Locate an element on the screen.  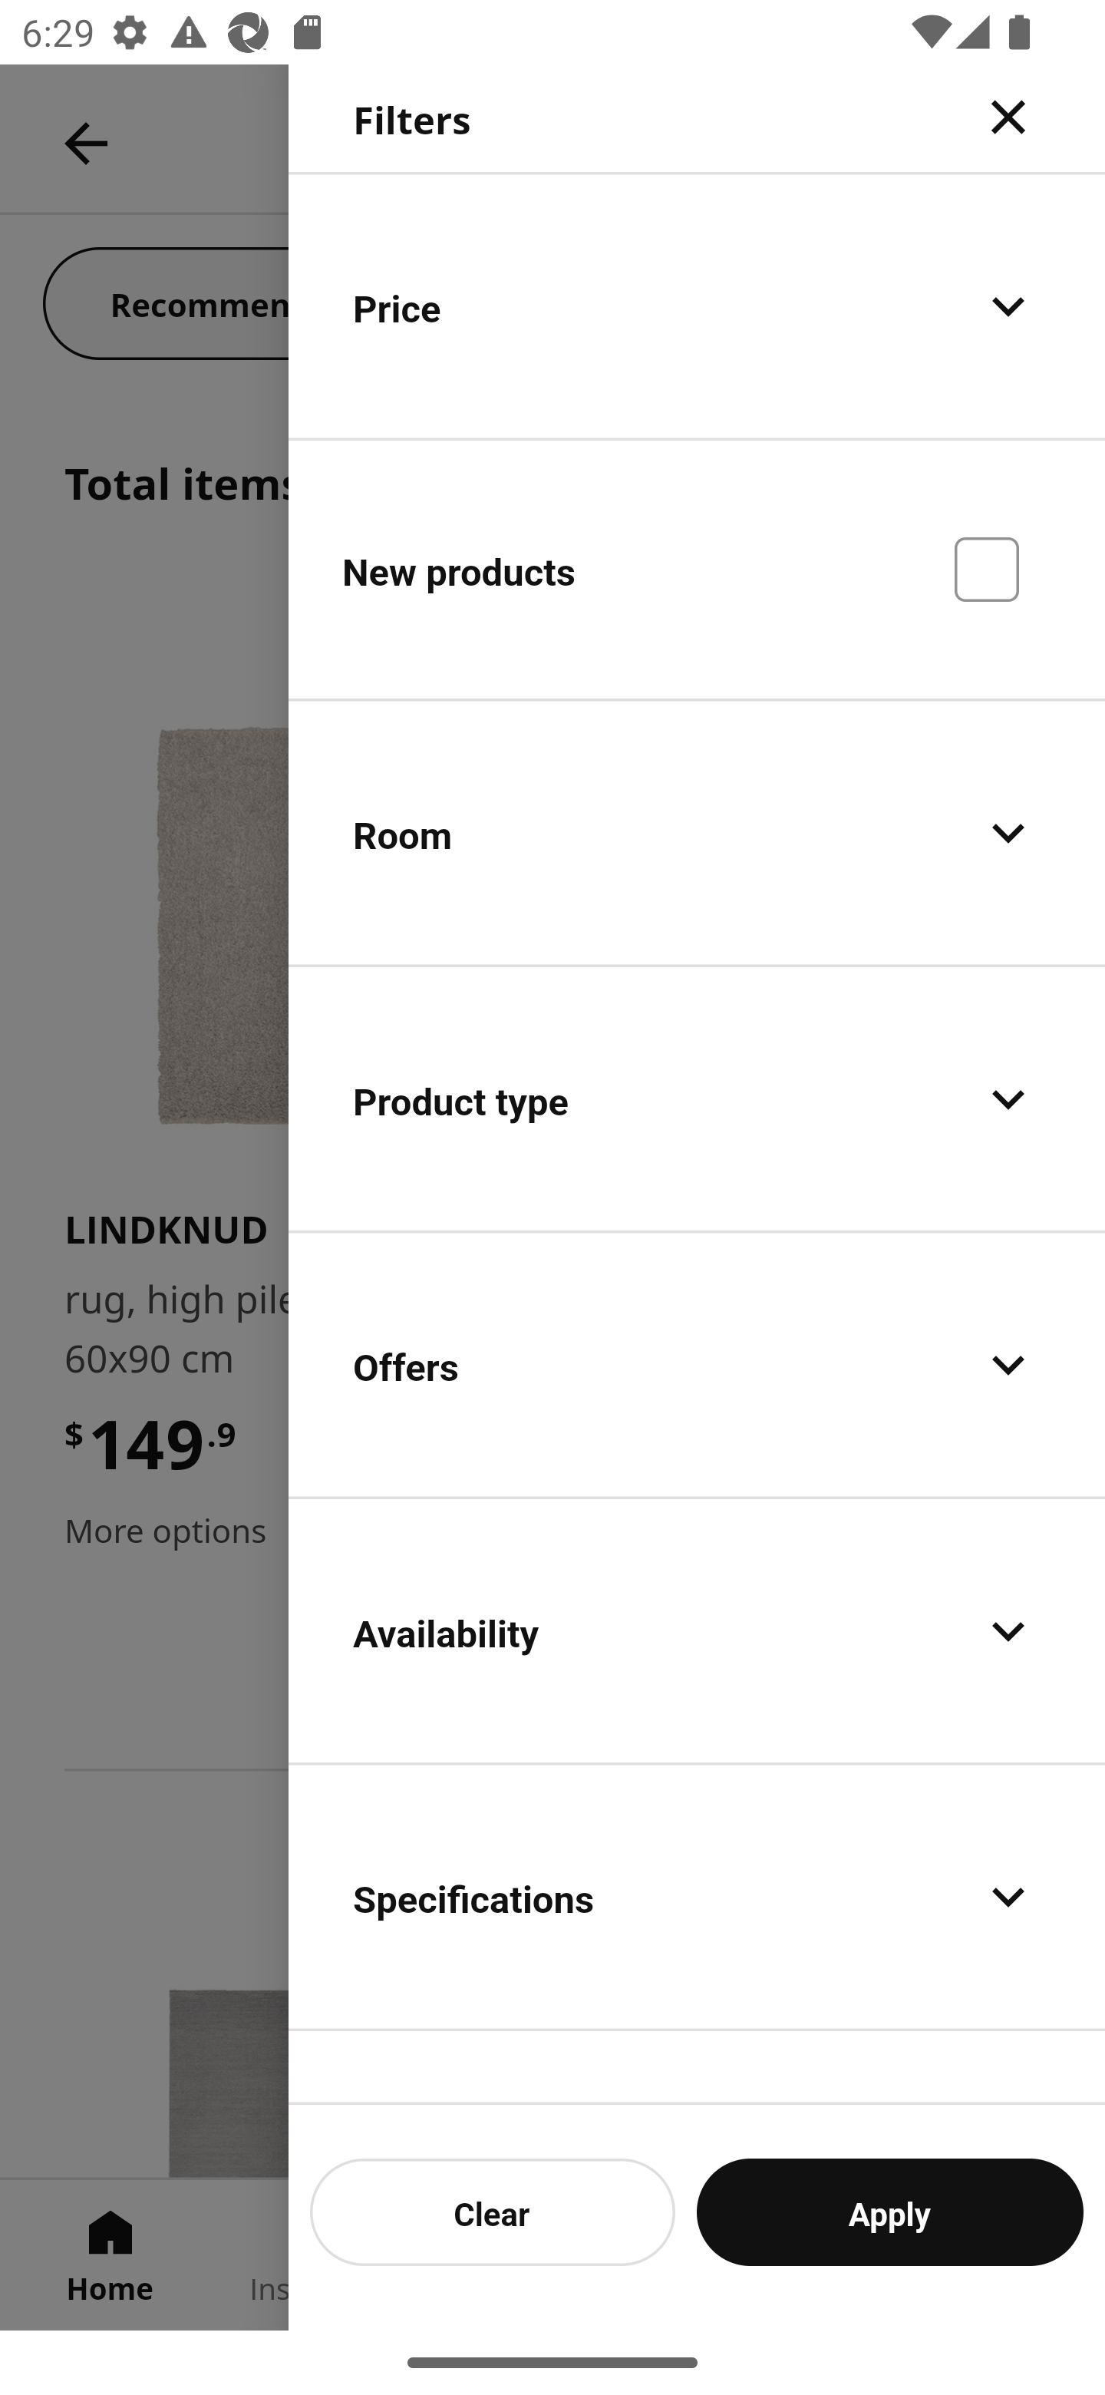
New products is located at coordinates (697, 568).